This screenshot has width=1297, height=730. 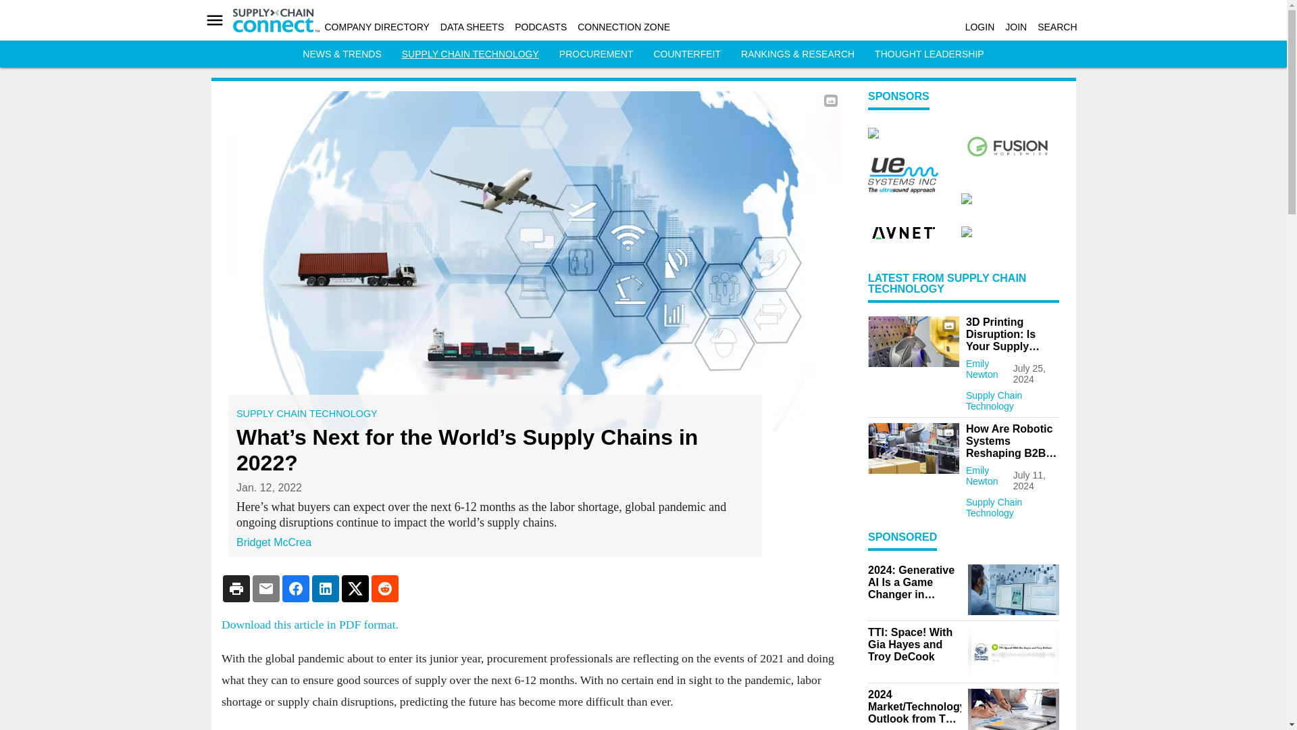 I want to click on CONNECTION ZONE, so click(x=624, y=27).